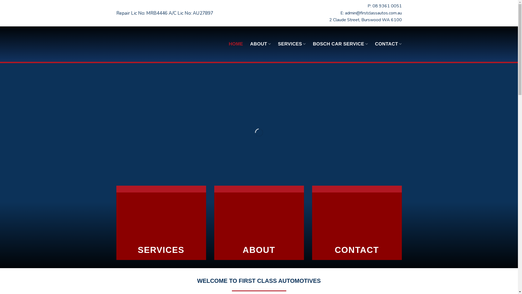  I want to click on E: admin@firstclassautos.com.au, so click(371, 13).